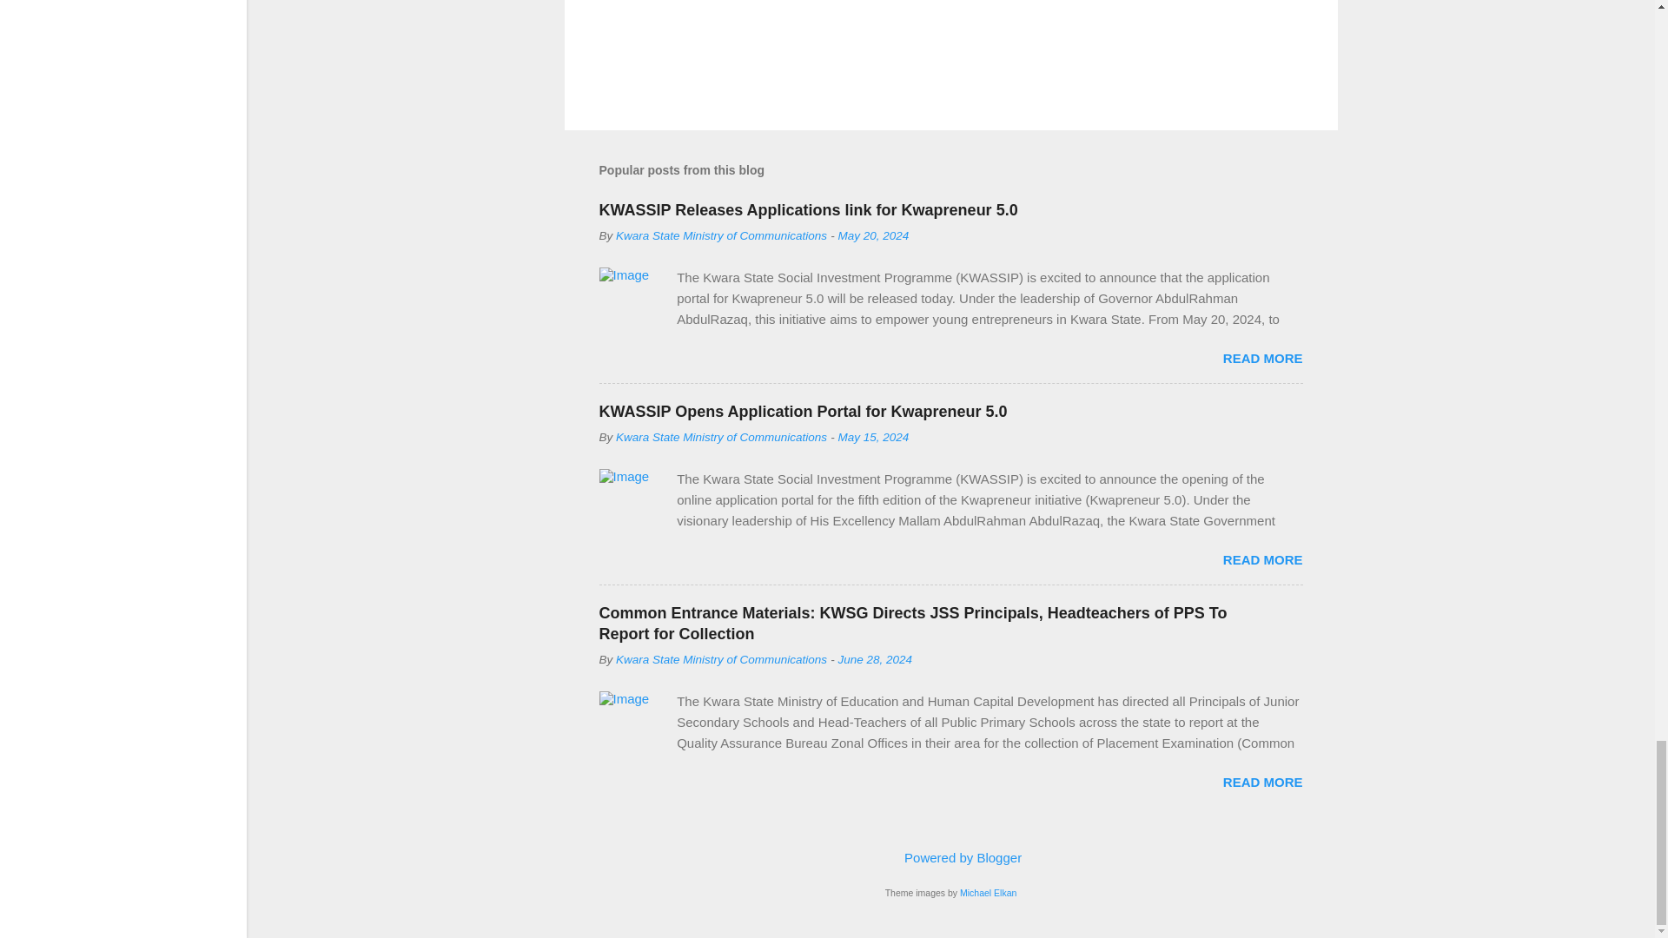 The width and height of the screenshot is (1668, 938). What do you see at coordinates (808, 210) in the screenshot?
I see `KWASSIP Releases Applications link for Kwapreneur 5.0` at bounding box center [808, 210].